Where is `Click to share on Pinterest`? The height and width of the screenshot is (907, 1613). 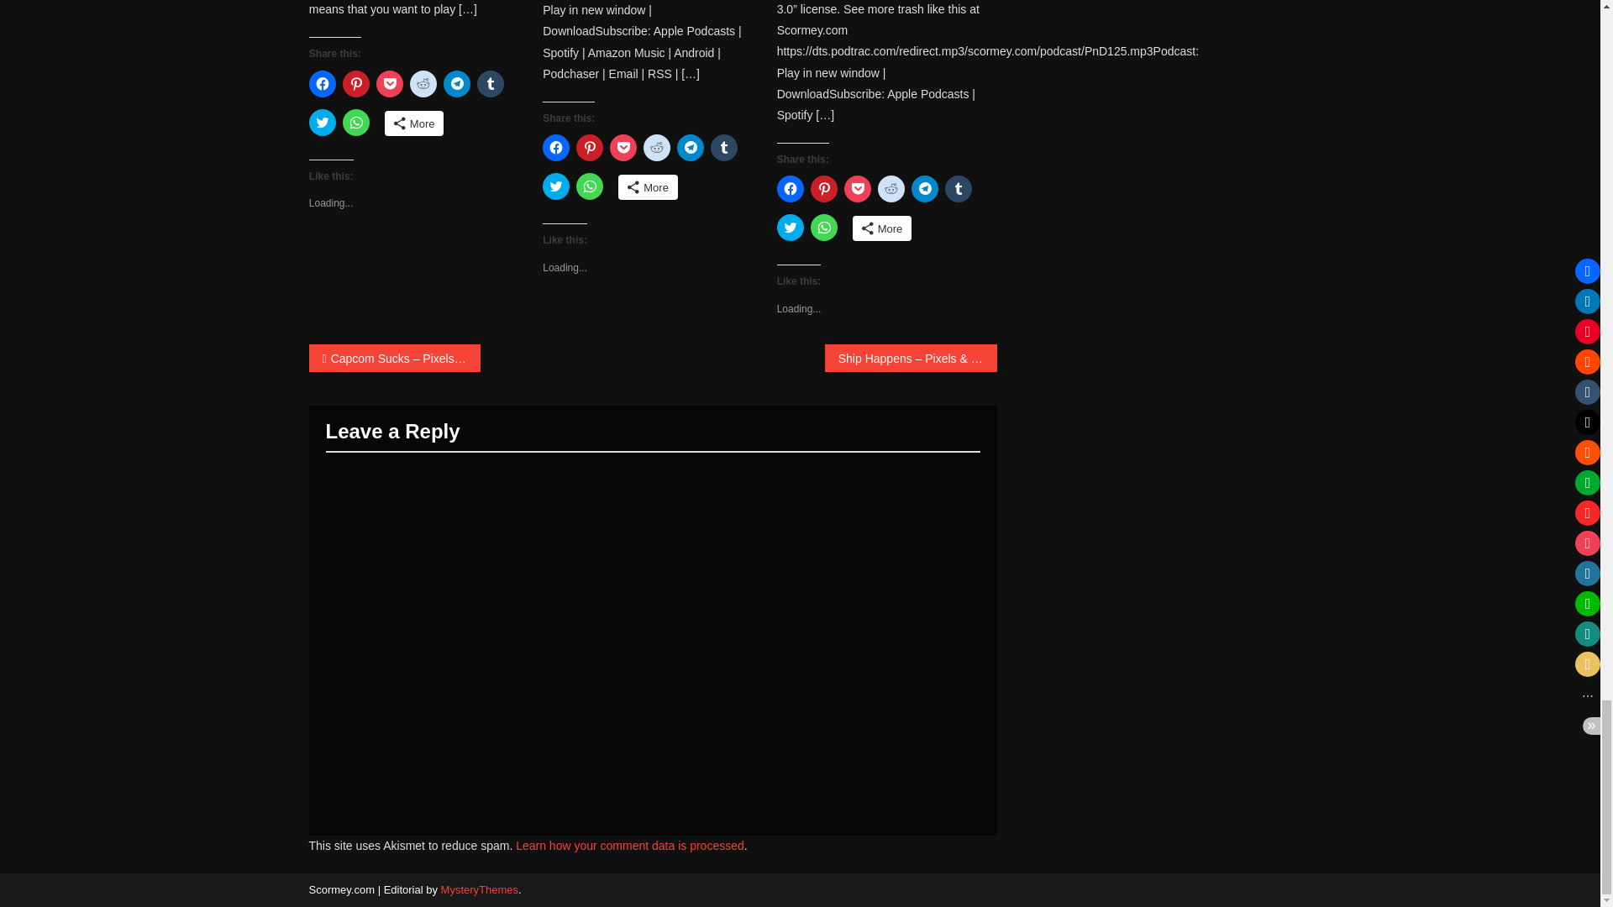
Click to share on Pinterest is located at coordinates (355, 84).